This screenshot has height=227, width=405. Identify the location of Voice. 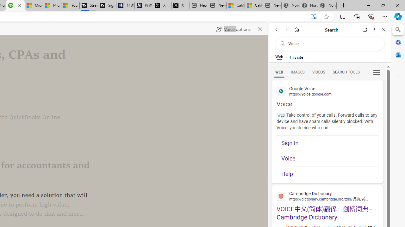
(330, 158).